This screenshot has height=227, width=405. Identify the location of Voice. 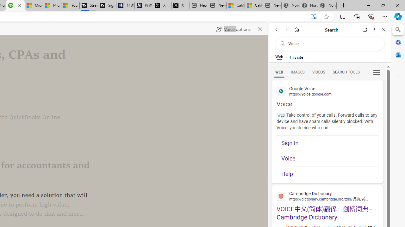
(330, 158).